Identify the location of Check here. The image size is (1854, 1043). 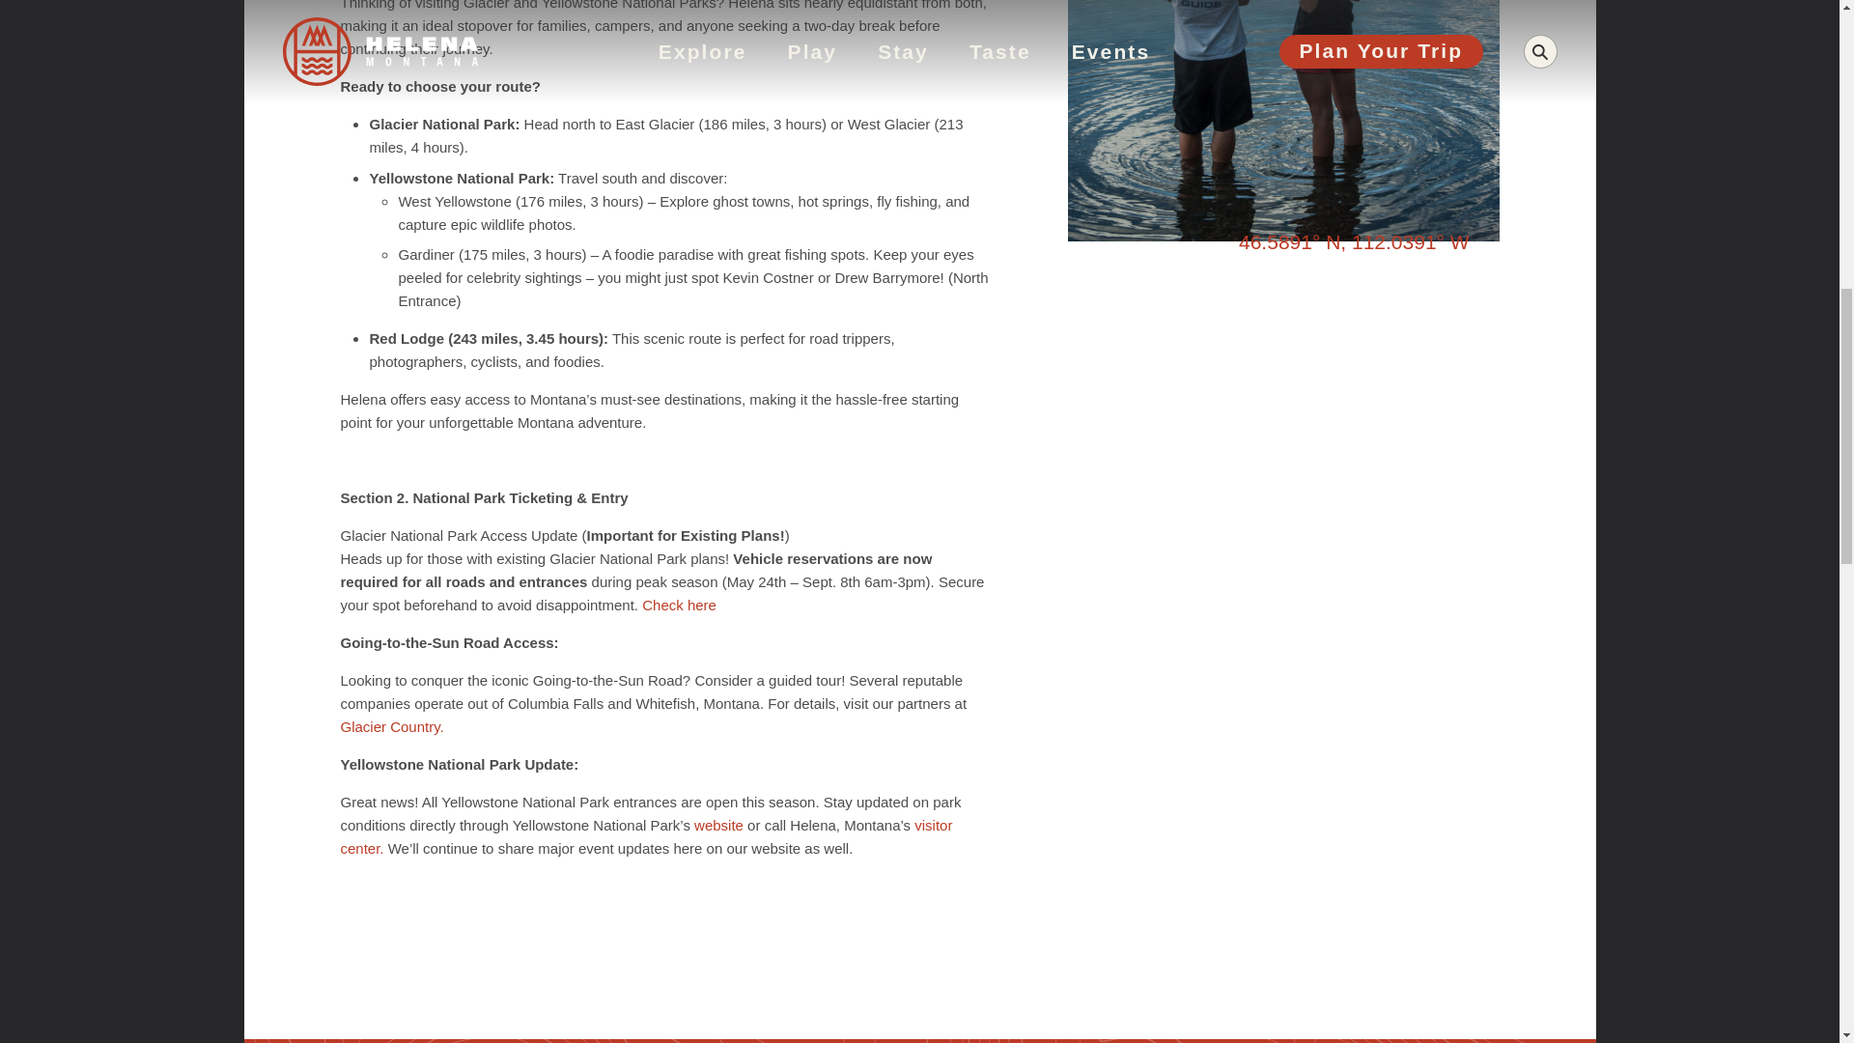
(678, 605).